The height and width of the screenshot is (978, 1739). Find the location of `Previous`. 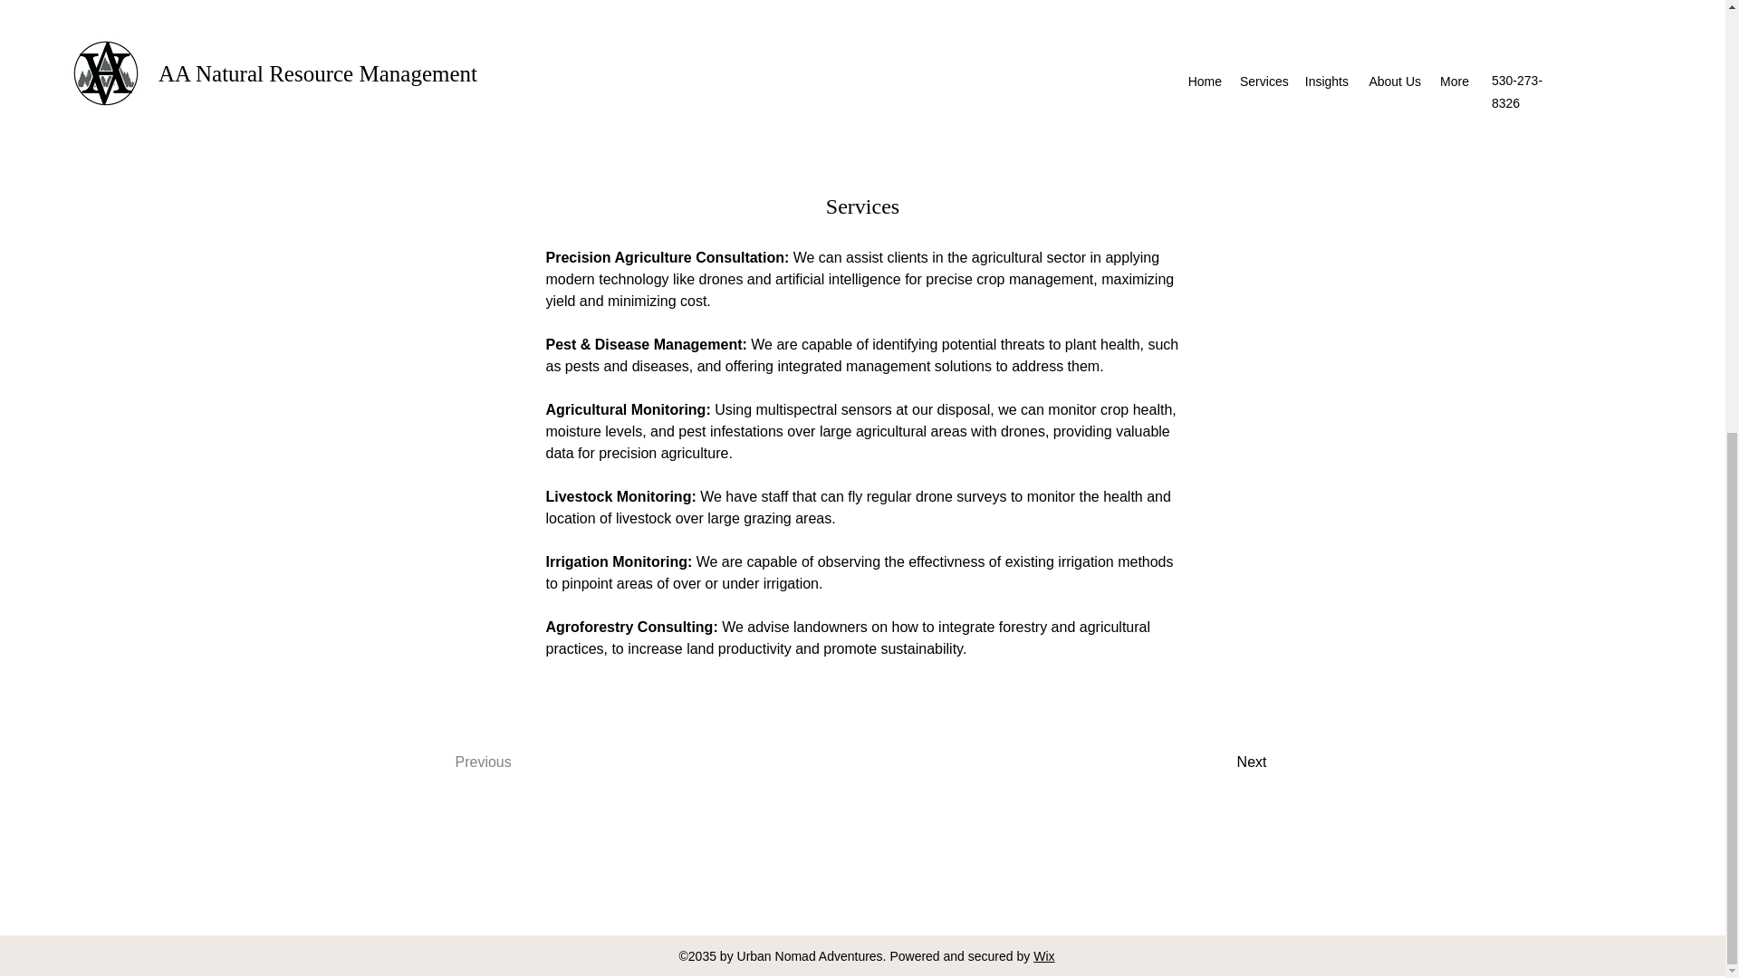

Previous is located at coordinates (505, 762).